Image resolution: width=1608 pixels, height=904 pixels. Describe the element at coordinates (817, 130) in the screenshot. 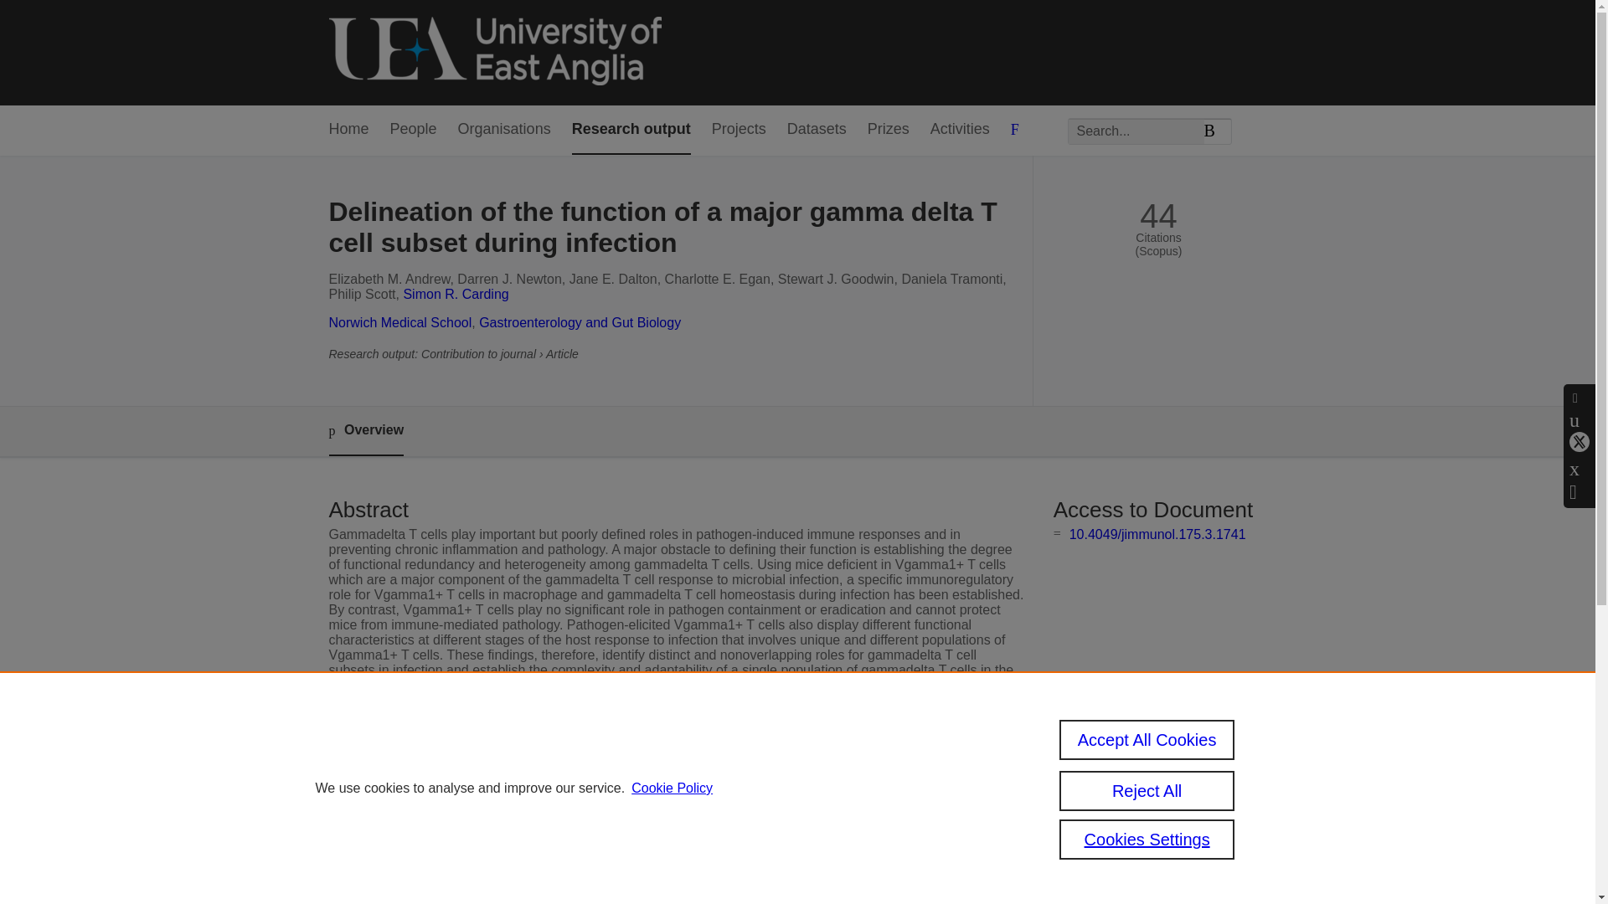

I see `Datasets` at that location.